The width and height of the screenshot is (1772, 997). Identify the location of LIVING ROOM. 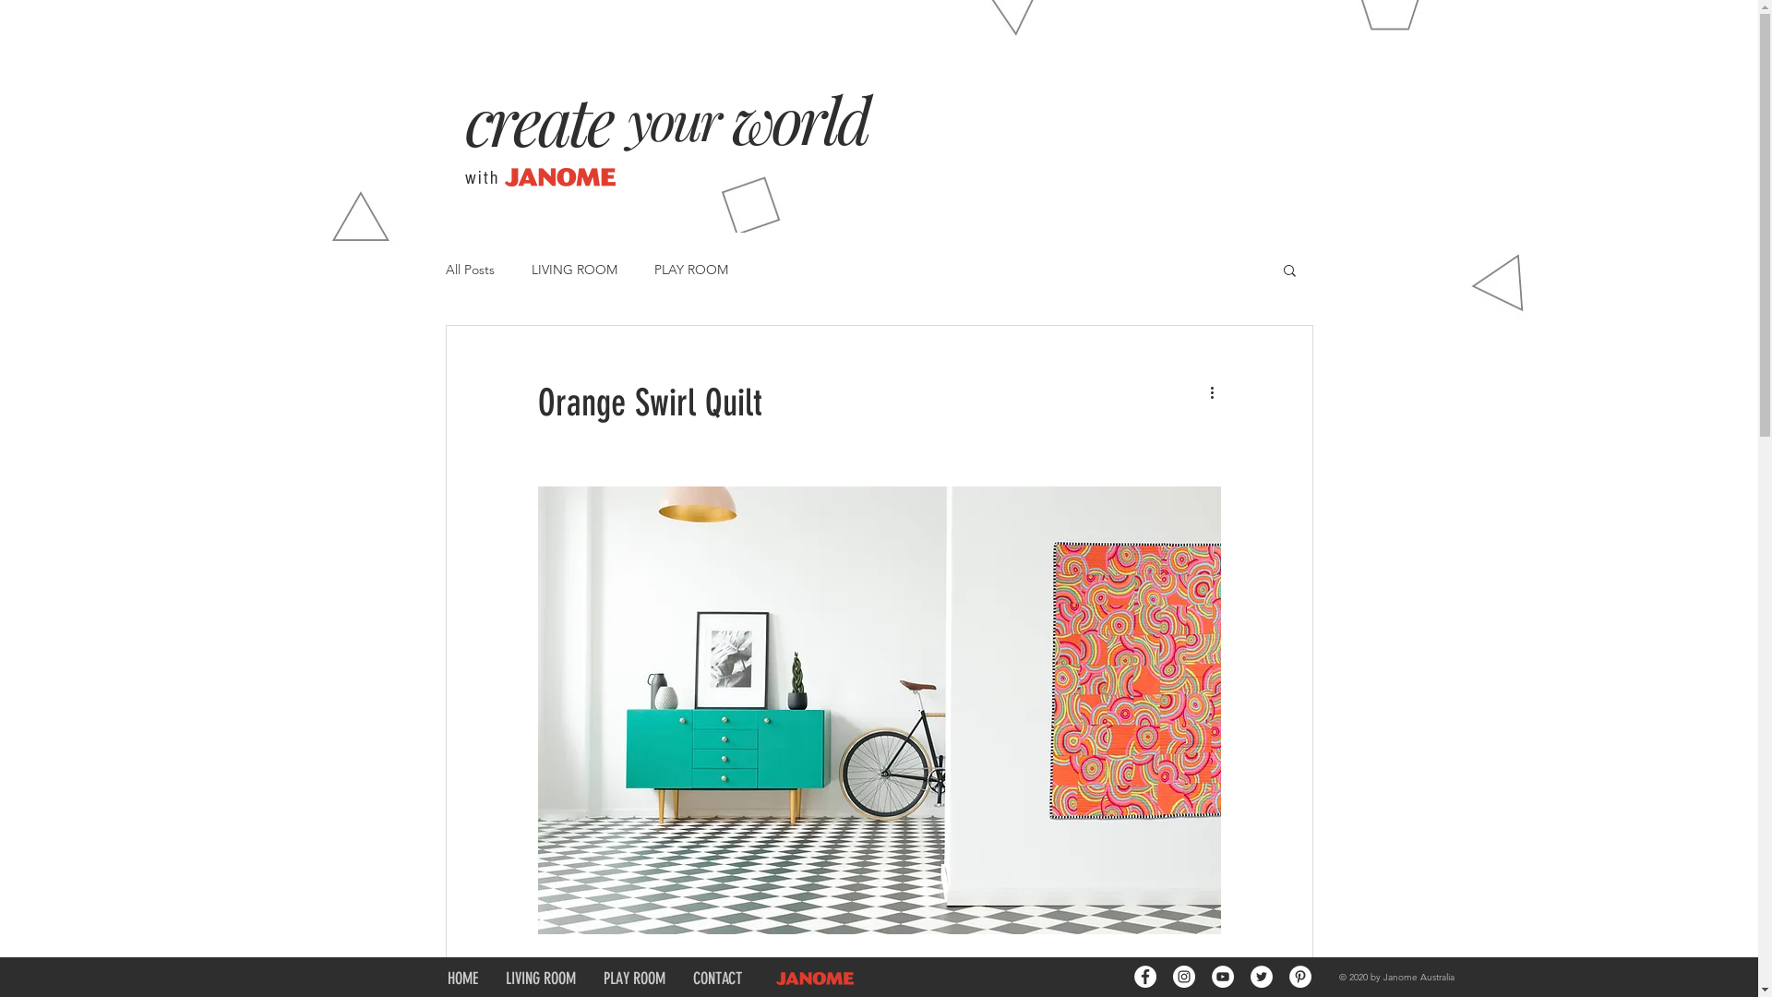
(574, 270).